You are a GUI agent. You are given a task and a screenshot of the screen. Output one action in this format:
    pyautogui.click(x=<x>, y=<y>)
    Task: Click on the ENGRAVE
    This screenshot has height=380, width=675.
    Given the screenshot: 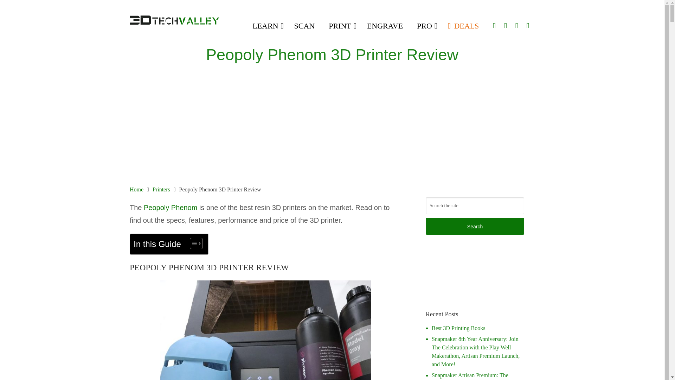 What is the action you would take?
    pyautogui.click(x=385, y=26)
    